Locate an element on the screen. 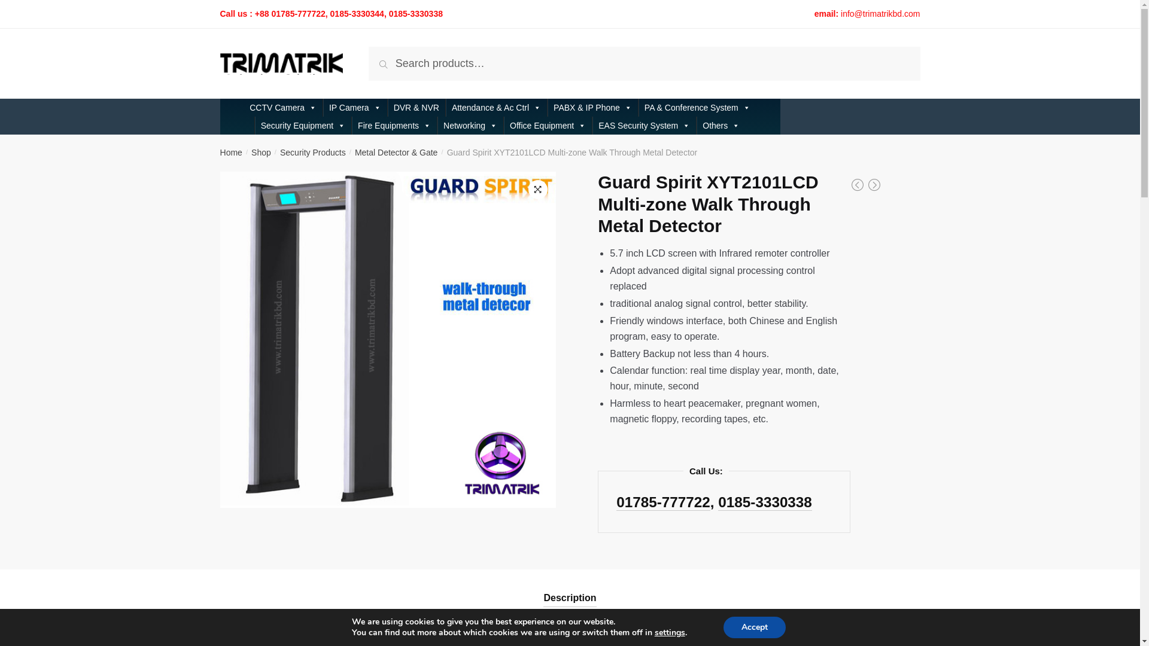 The image size is (1149, 646). Accept is located at coordinates (755, 627).